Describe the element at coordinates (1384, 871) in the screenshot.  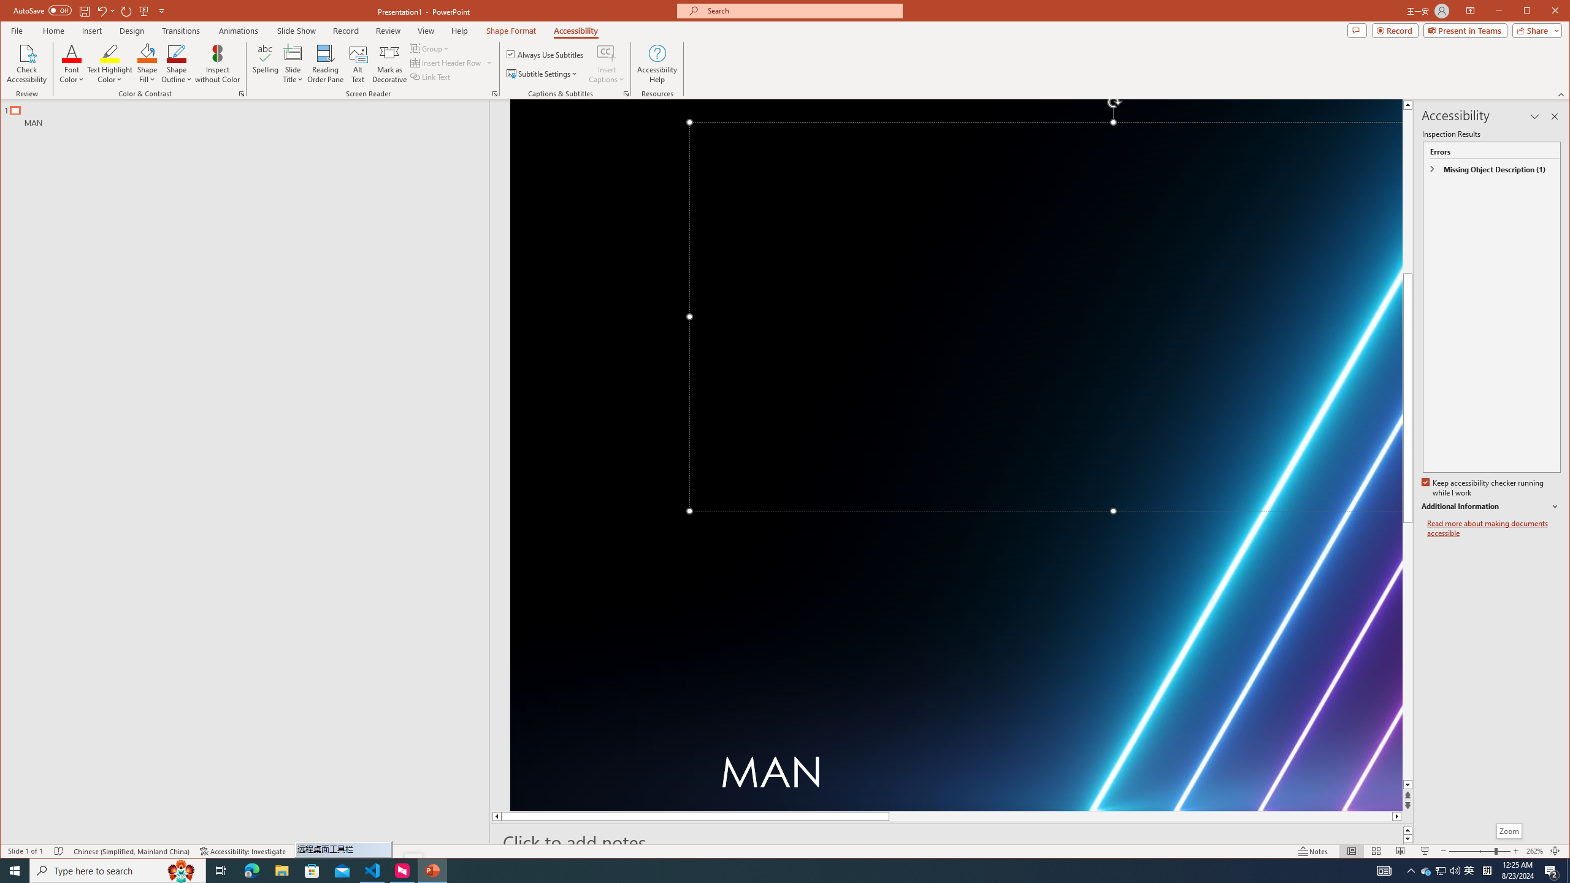
I see `AutomationID: 4105` at that location.